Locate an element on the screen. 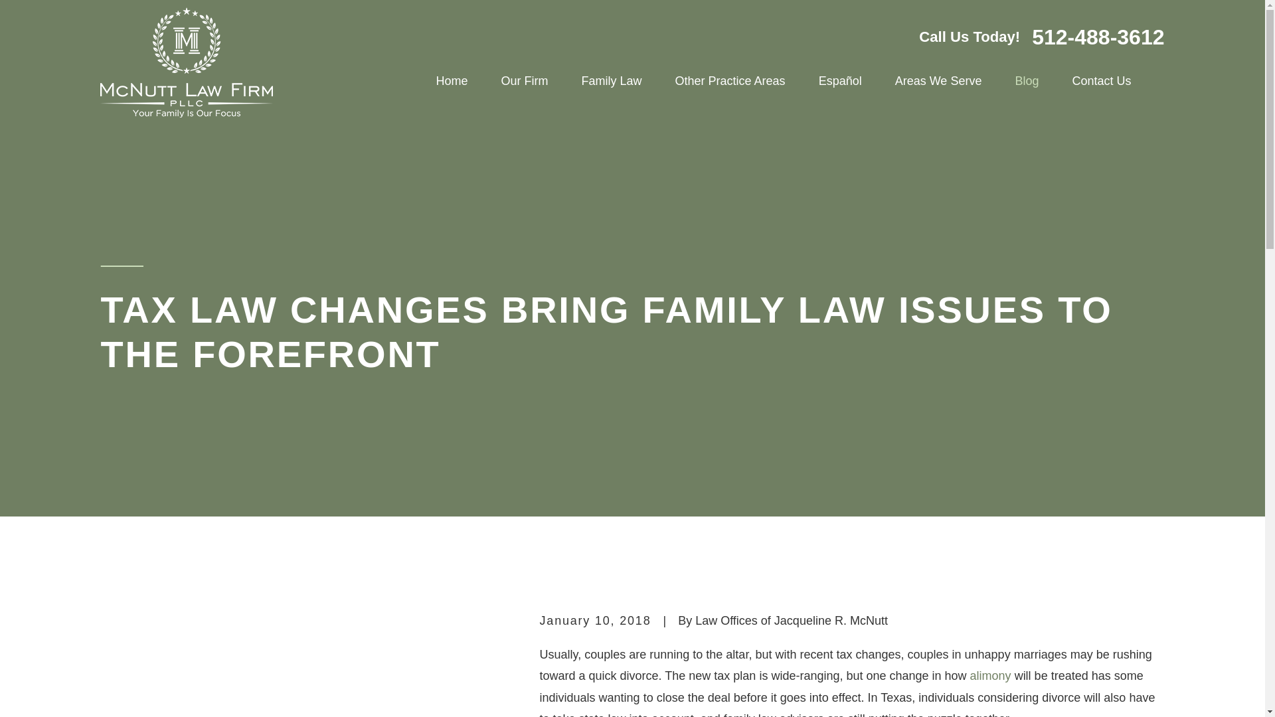  Our Firm is located at coordinates (525, 81).